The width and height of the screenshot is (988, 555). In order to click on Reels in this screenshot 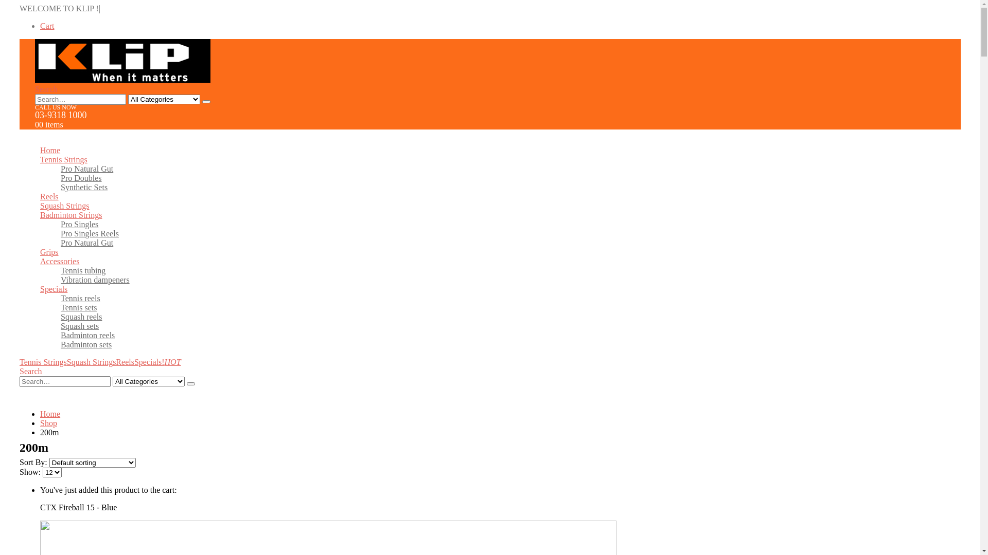, I will do `click(49, 196)`.